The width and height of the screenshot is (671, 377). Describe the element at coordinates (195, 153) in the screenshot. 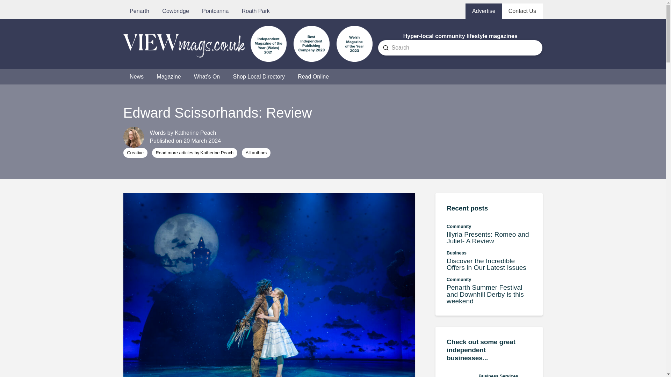

I see `Read more articles by Katherine Peach` at that location.